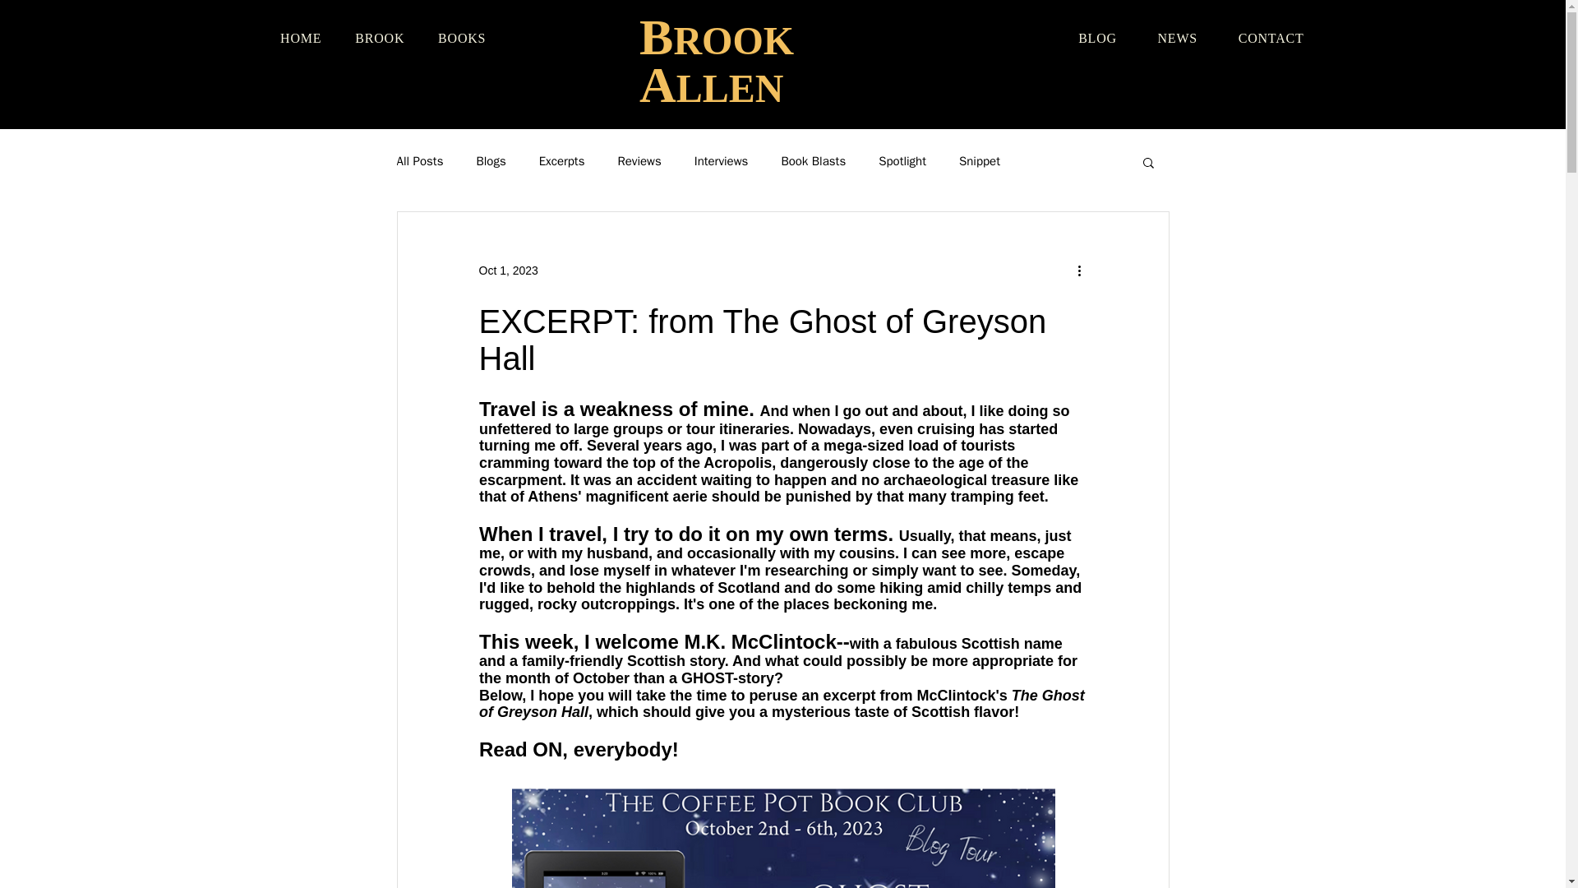 Image resolution: width=1578 pixels, height=888 pixels. Describe the element at coordinates (902, 161) in the screenshot. I see `Spotlight` at that location.